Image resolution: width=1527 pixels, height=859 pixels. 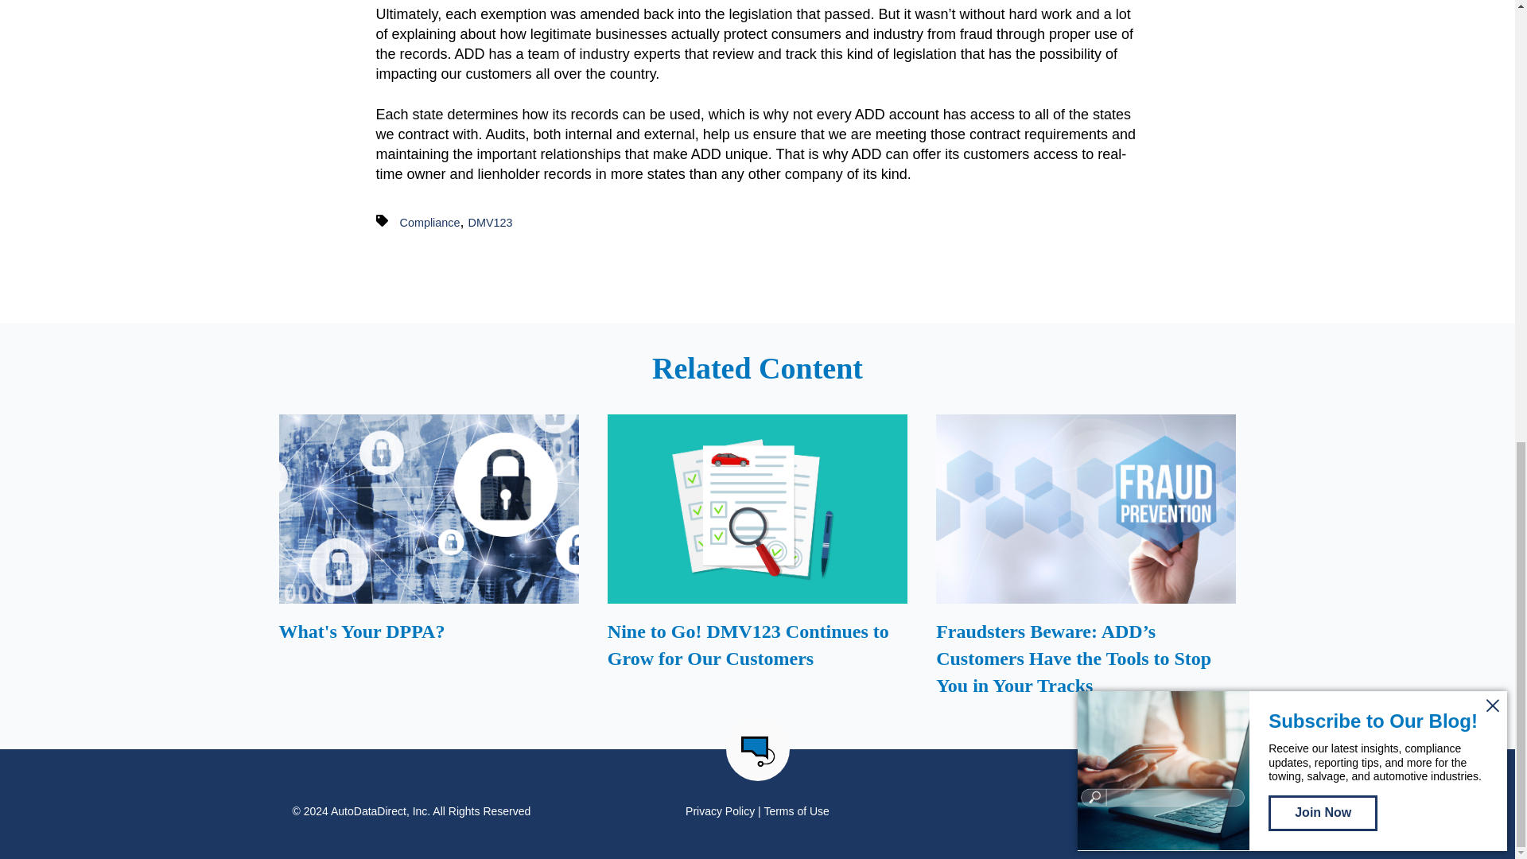 What do you see at coordinates (1161, 811) in the screenshot?
I see `Facebook` at bounding box center [1161, 811].